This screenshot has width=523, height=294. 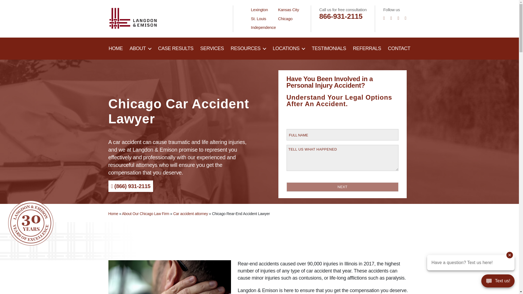 I want to click on CASE RESULTS, so click(x=175, y=49).